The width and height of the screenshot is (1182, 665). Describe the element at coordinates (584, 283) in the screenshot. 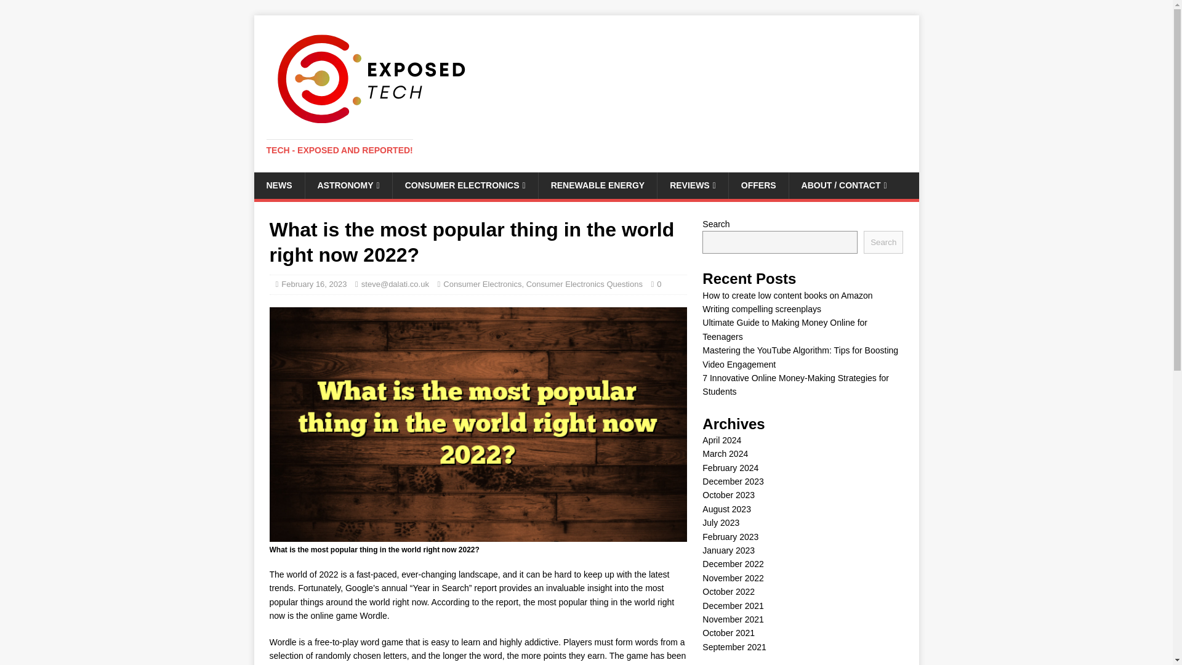

I see `Consumer Electronics Questions` at that location.